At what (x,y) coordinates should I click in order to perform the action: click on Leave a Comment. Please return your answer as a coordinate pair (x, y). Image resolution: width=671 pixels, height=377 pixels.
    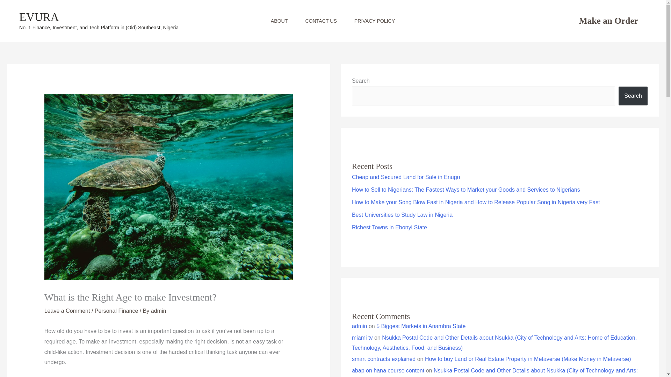
    Looking at the image, I should click on (67, 311).